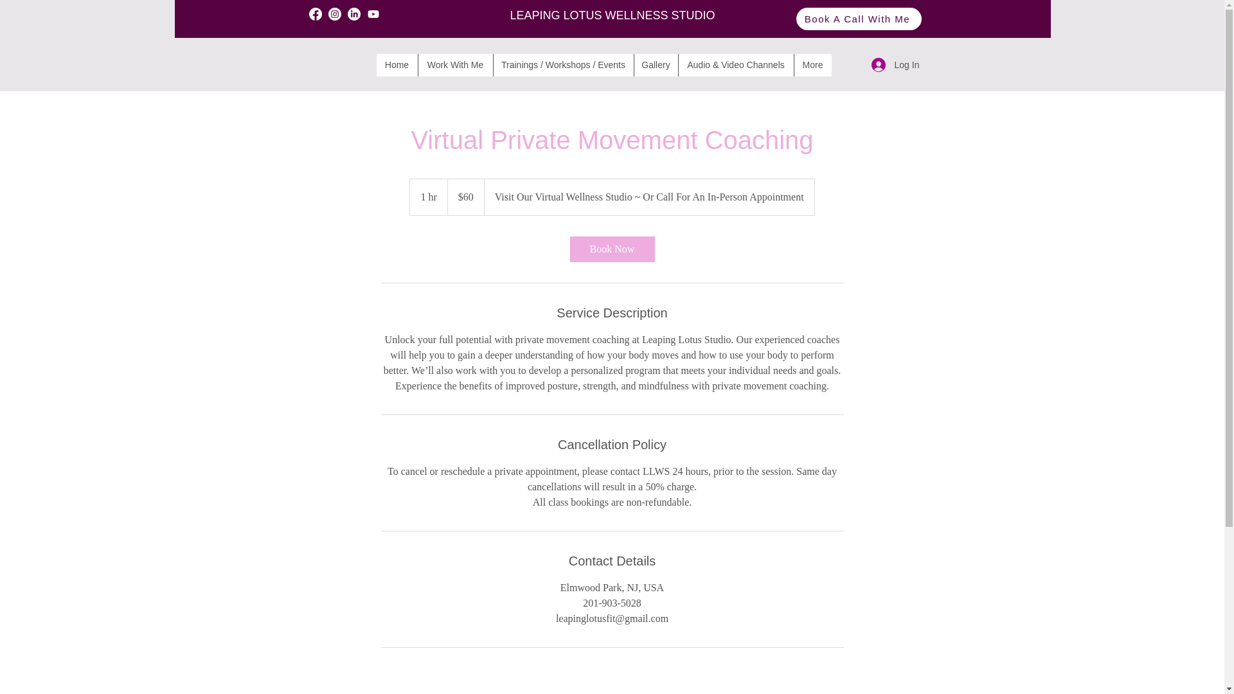 The height and width of the screenshot is (694, 1234). Describe the element at coordinates (612, 15) in the screenshot. I see `LEAPING LOTUS WELLNESS STUDIO` at that location.